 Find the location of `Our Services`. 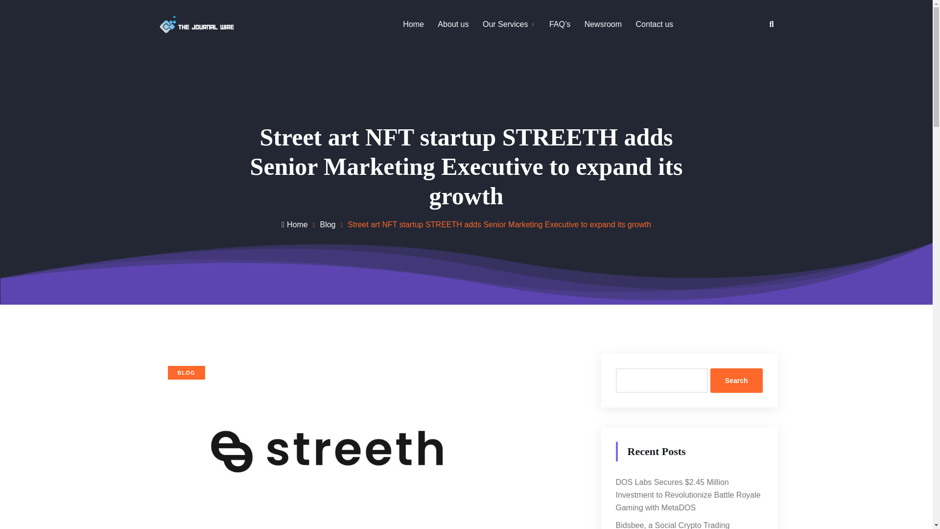

Our Services is located at coordinates (505, 24).